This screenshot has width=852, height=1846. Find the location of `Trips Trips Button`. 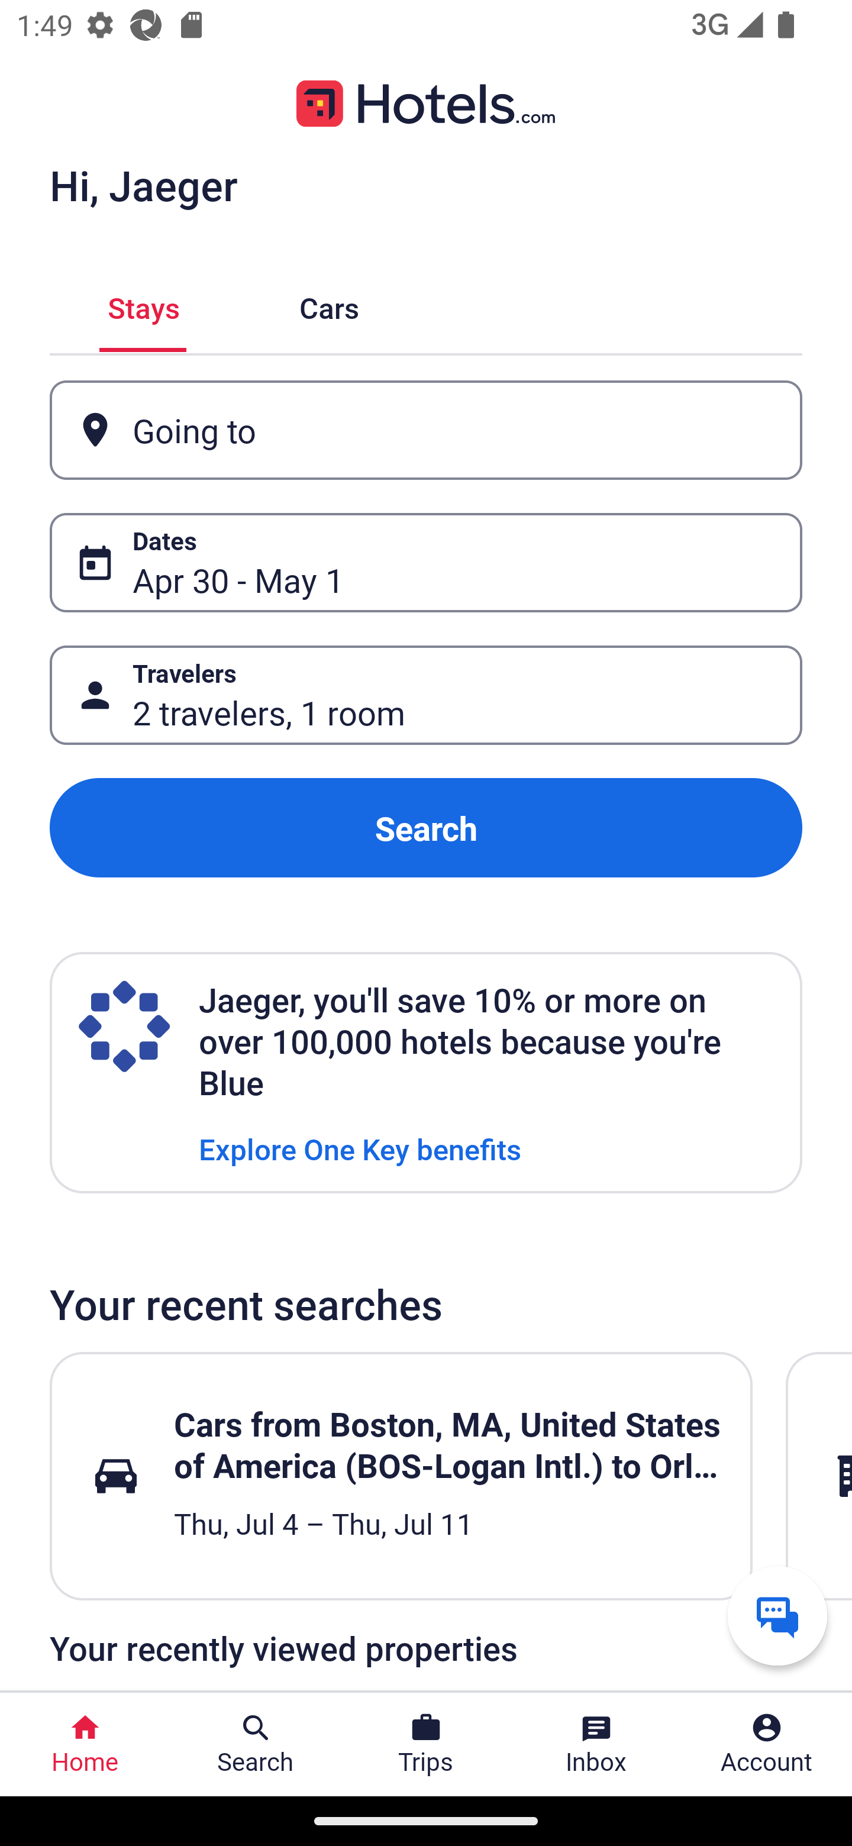

Trips Trips Button is located at coordinates (426, 1744).